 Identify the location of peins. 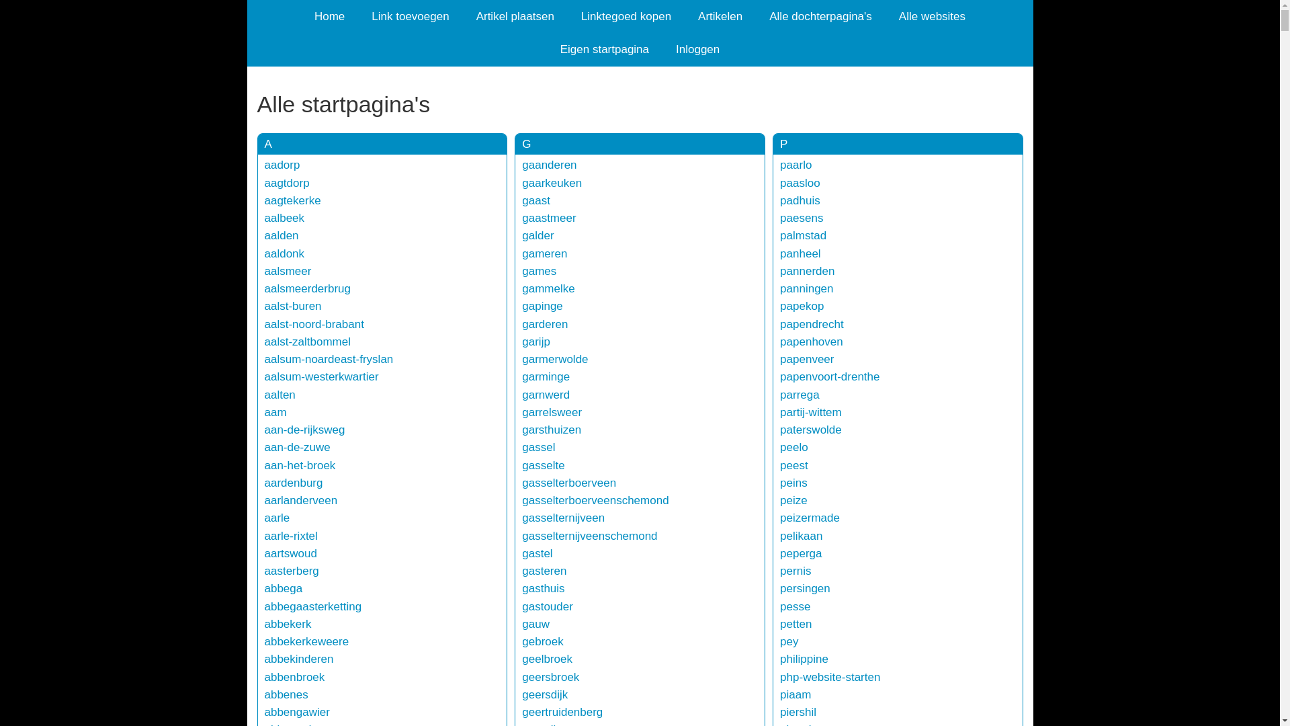
(794, 483).